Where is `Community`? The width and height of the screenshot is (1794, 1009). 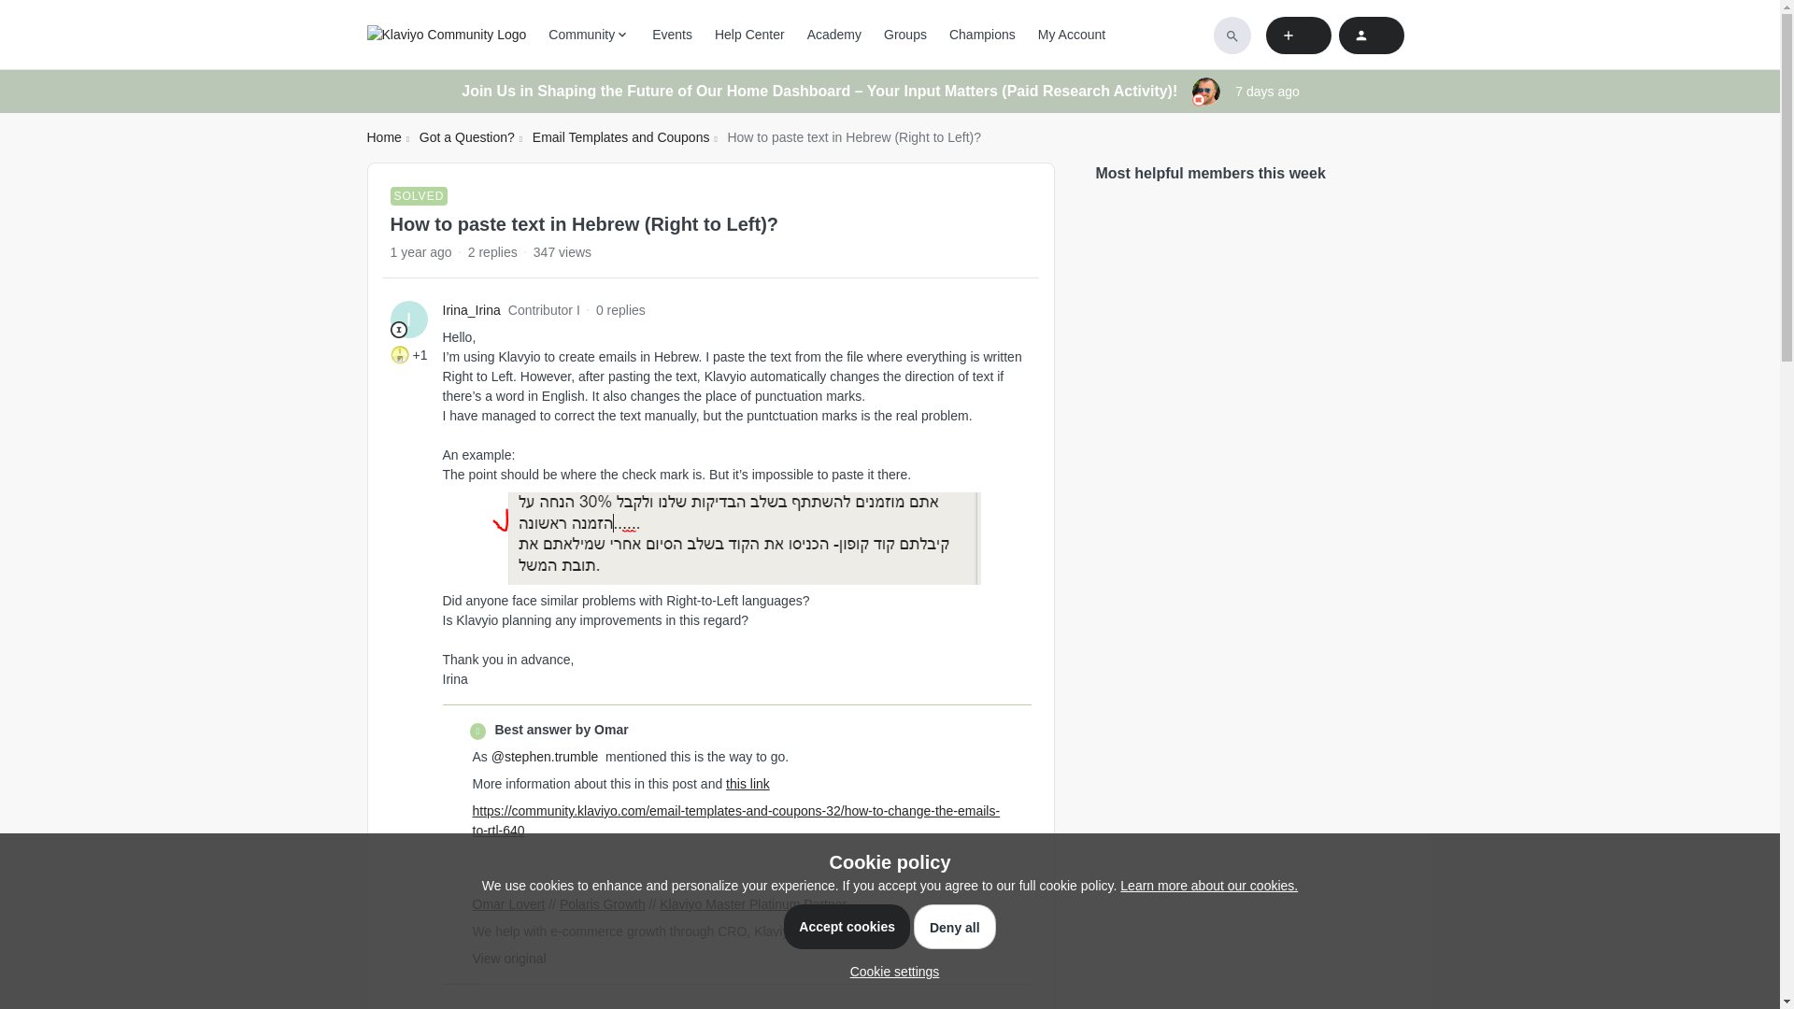 Community is located at coordinates (589, 35).